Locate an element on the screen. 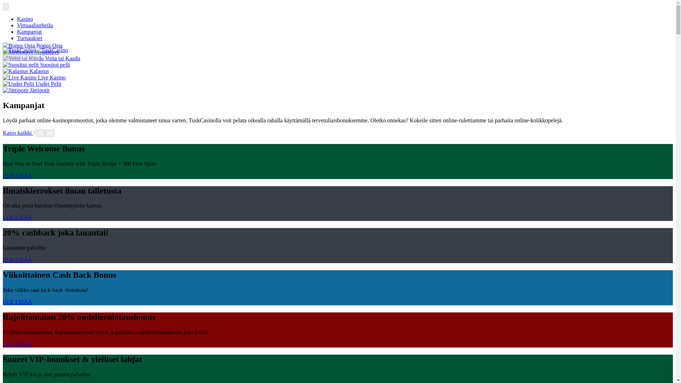 The width and height of the screenshot is (681, 383). Voita tai Kaadu is located at coordinates (41, 58).